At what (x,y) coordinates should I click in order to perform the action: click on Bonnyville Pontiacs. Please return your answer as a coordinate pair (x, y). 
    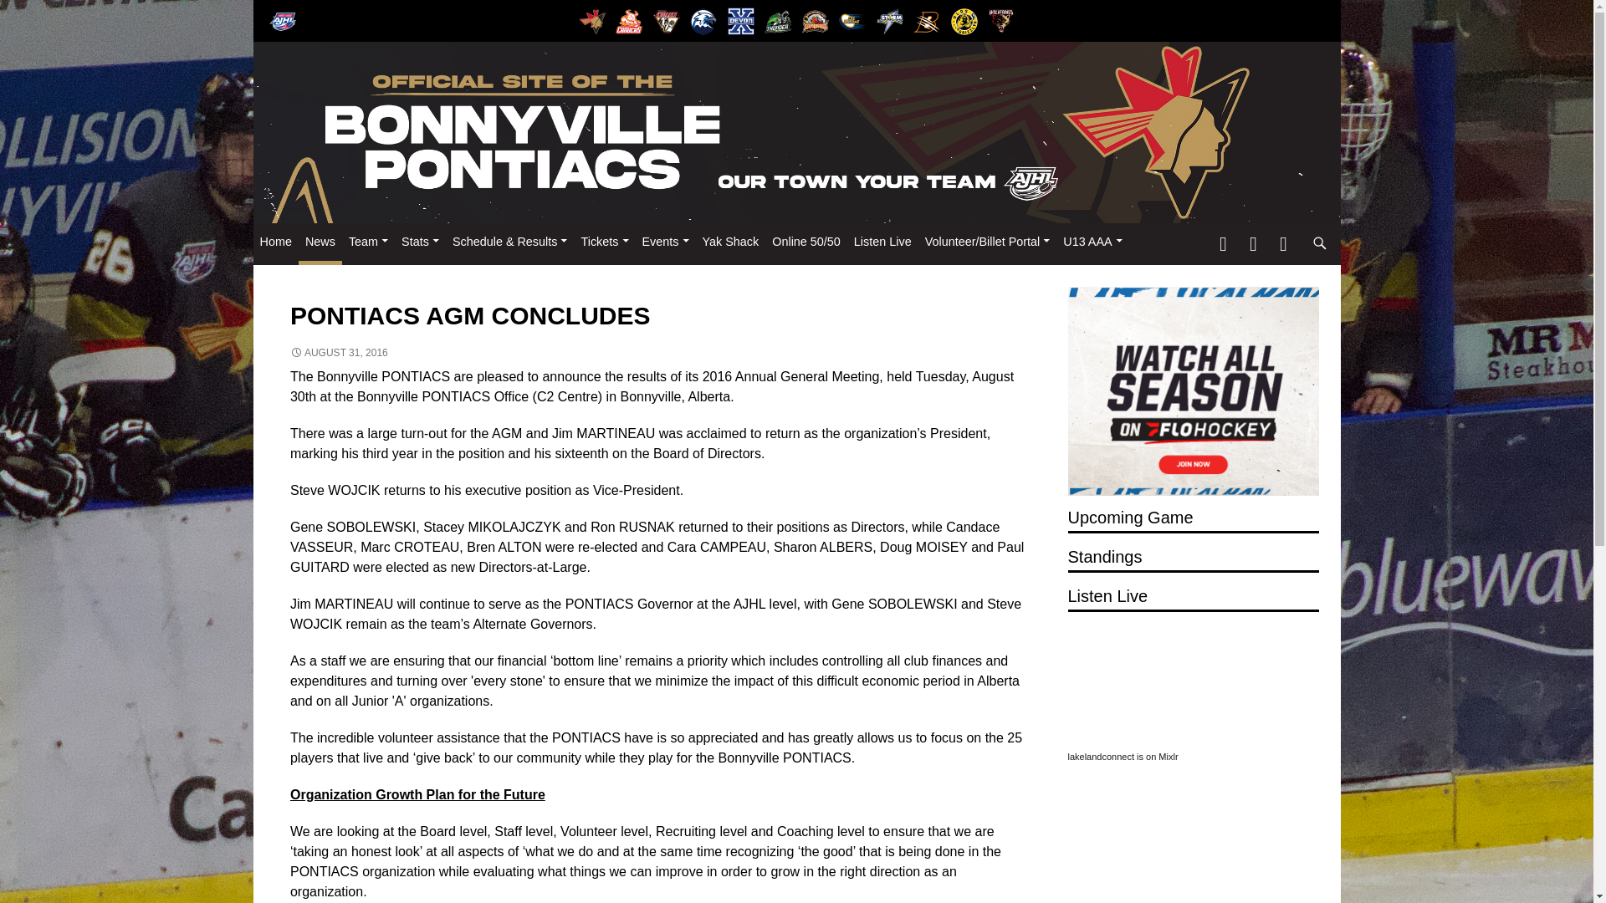
    Looking at the image, I should click on (591, 22).